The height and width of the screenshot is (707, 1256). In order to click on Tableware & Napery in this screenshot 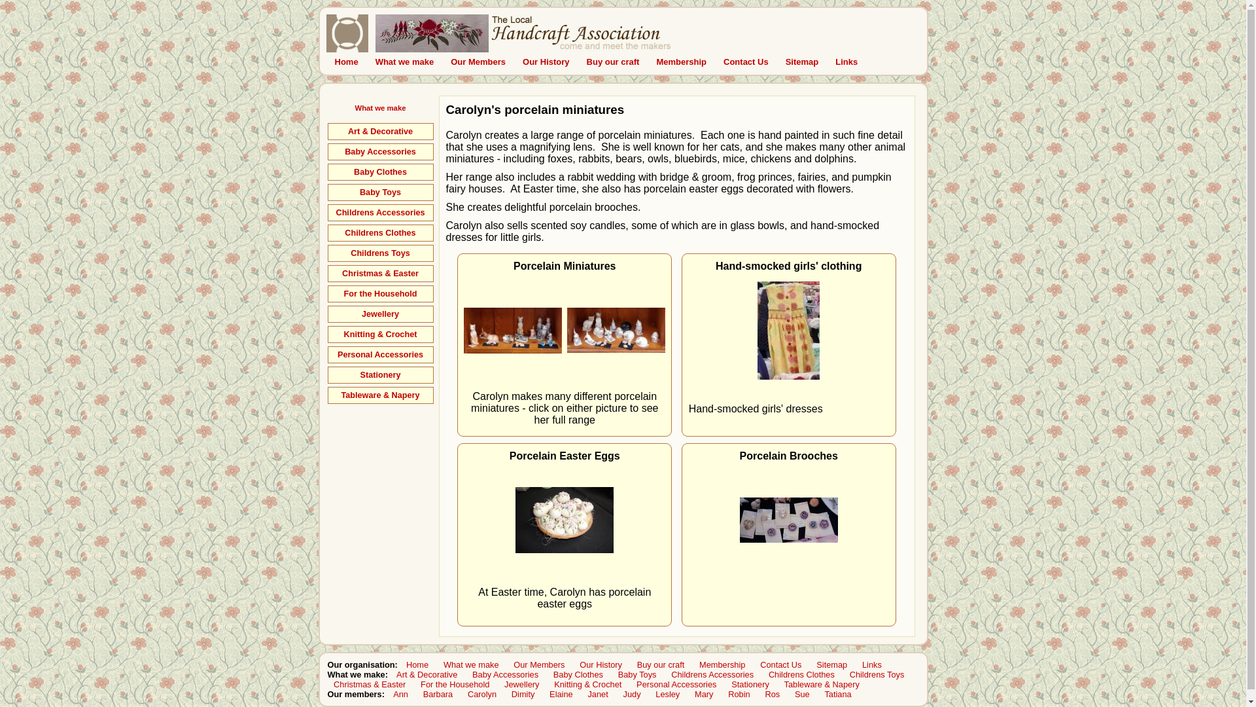, I will do `click(822, 685)`.